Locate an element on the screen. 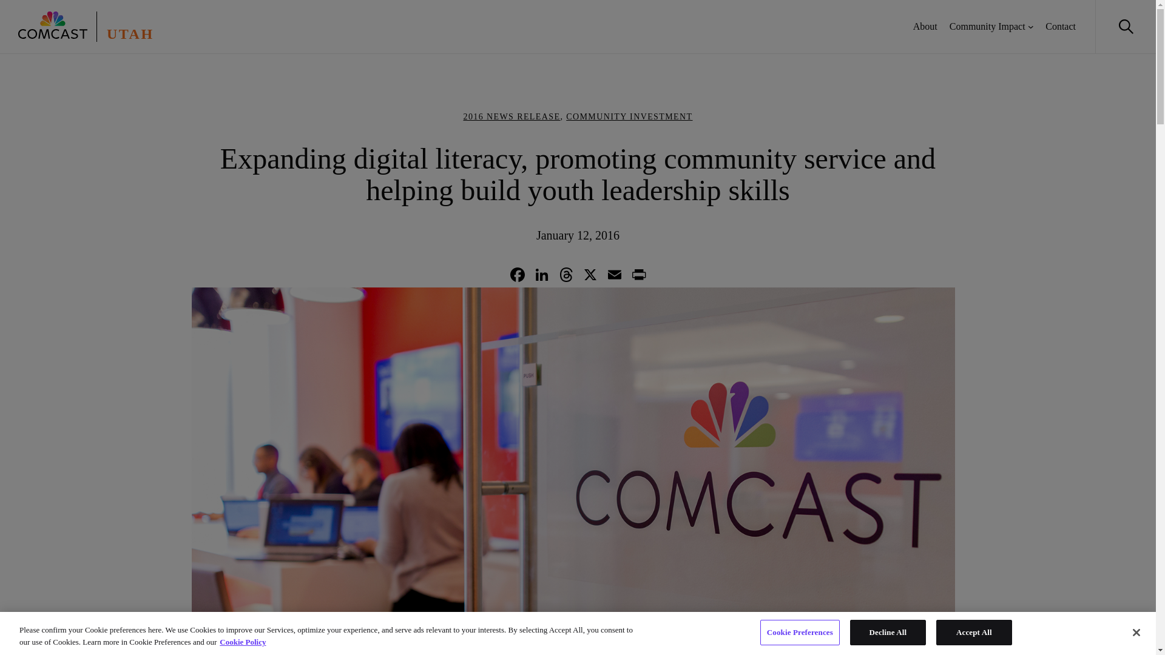 Image resolution: width=1165 pixels, height=655 pixels. Threads is located at coordinates (566, 277).